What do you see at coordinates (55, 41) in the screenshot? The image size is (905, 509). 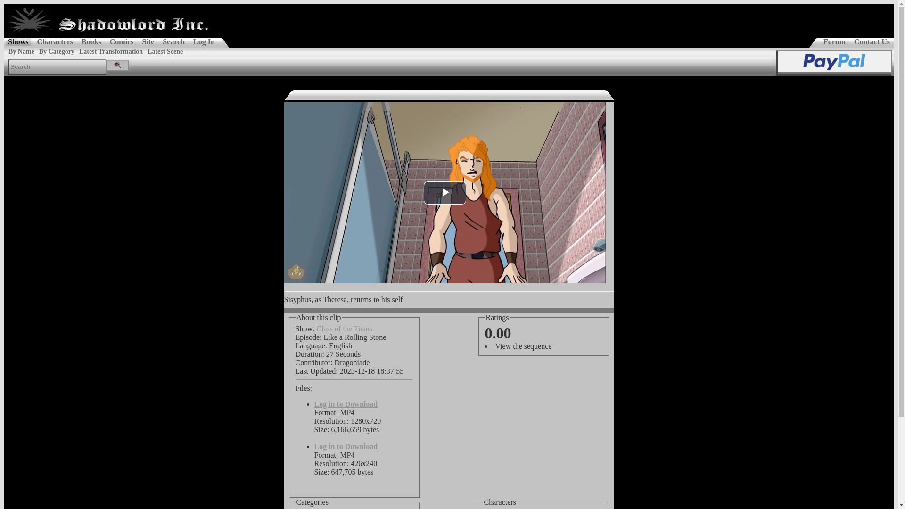 I see `Characters` at bounding box center [55, 41].